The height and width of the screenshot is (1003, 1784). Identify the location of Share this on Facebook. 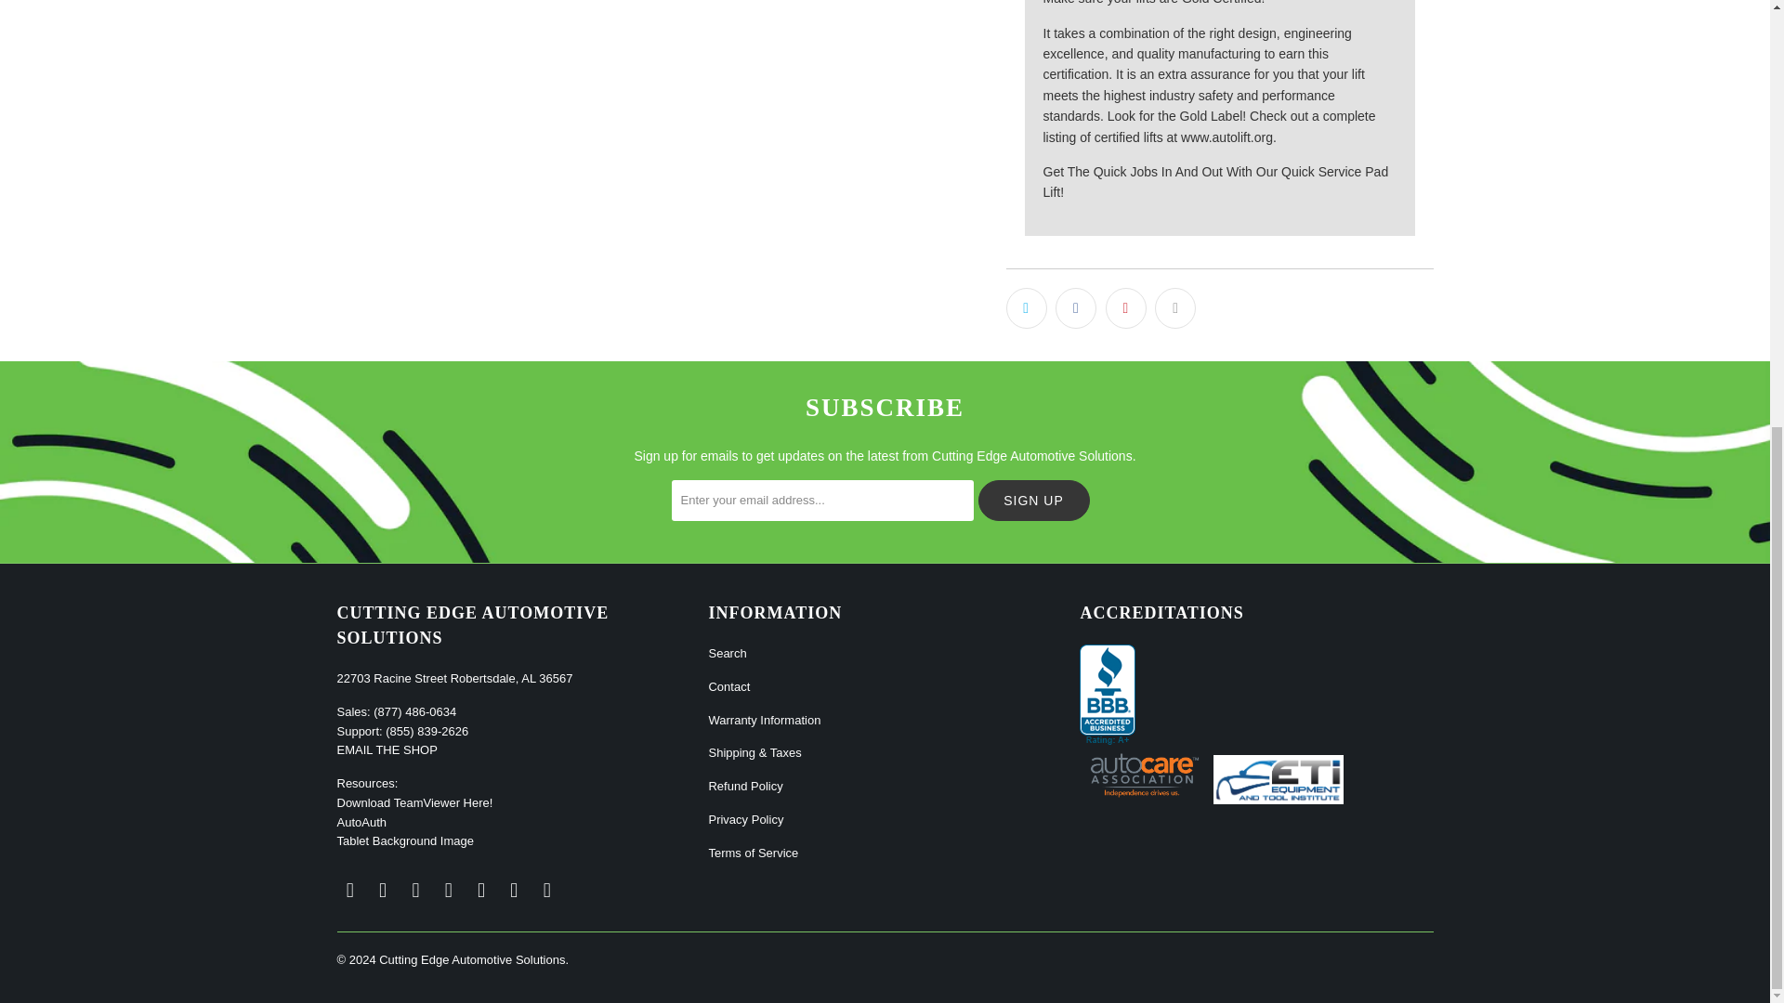
(1076, 308).